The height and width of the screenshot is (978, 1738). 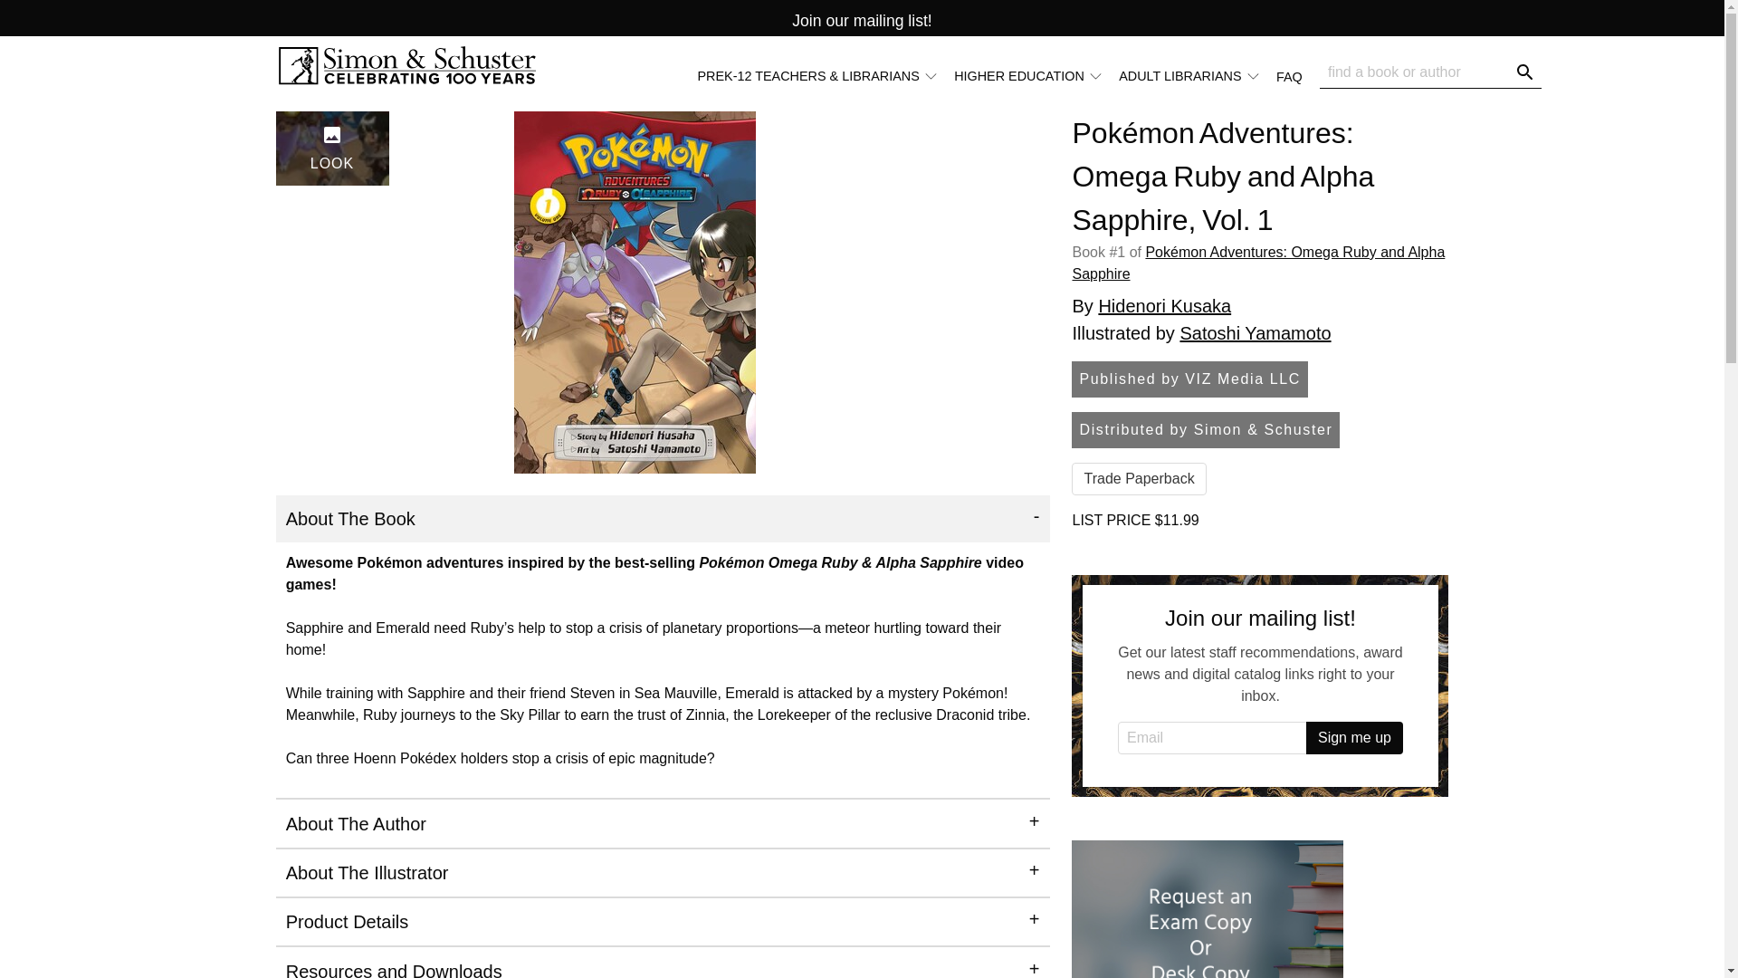 I want to click on ADULT LIBRARIANS, so click(x=1189, y=76).